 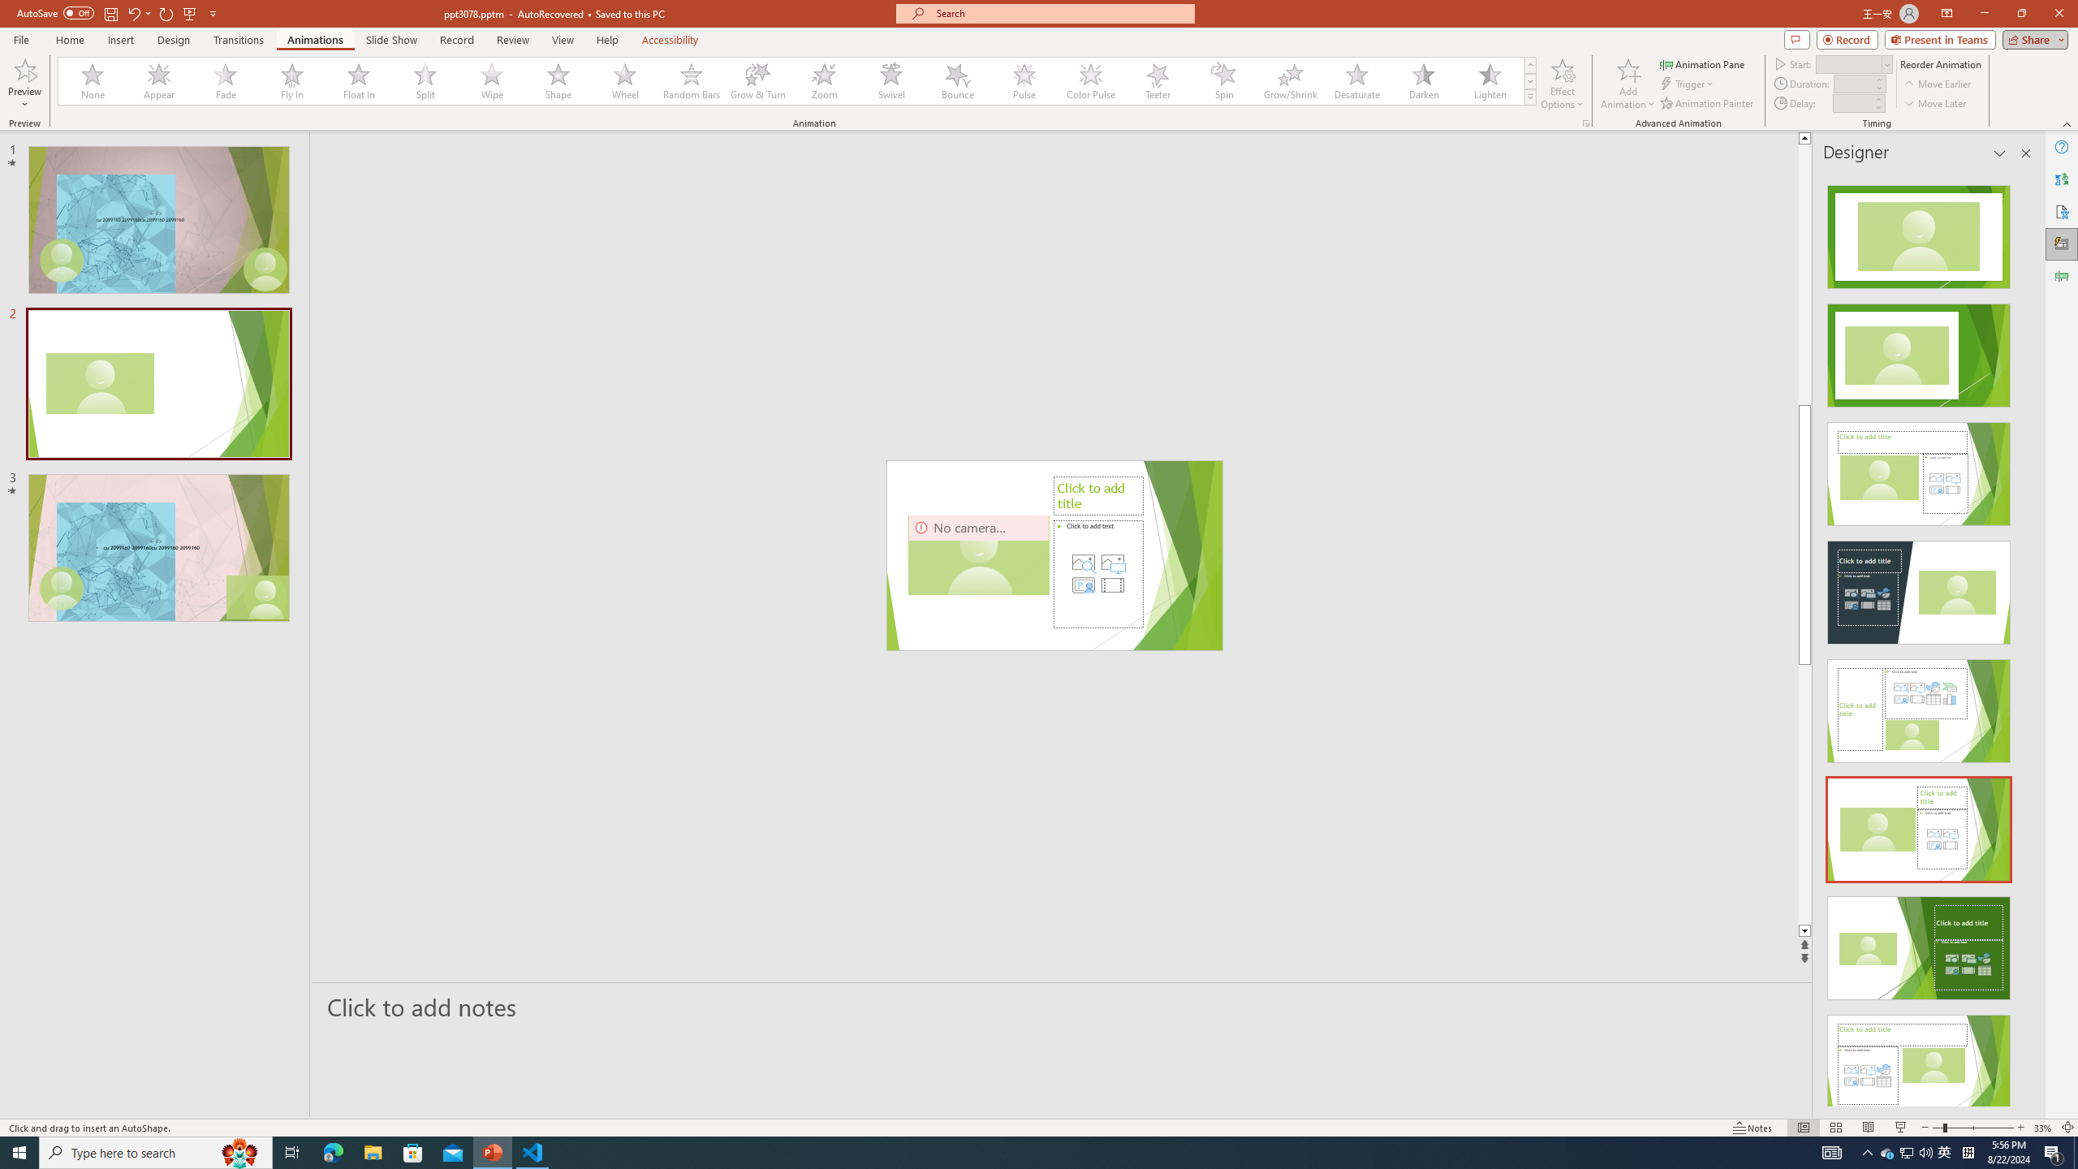 What do you see at coordinates (1530, 65) in the screenshot?
I see `Row up` at bounding box center [1530, 65].